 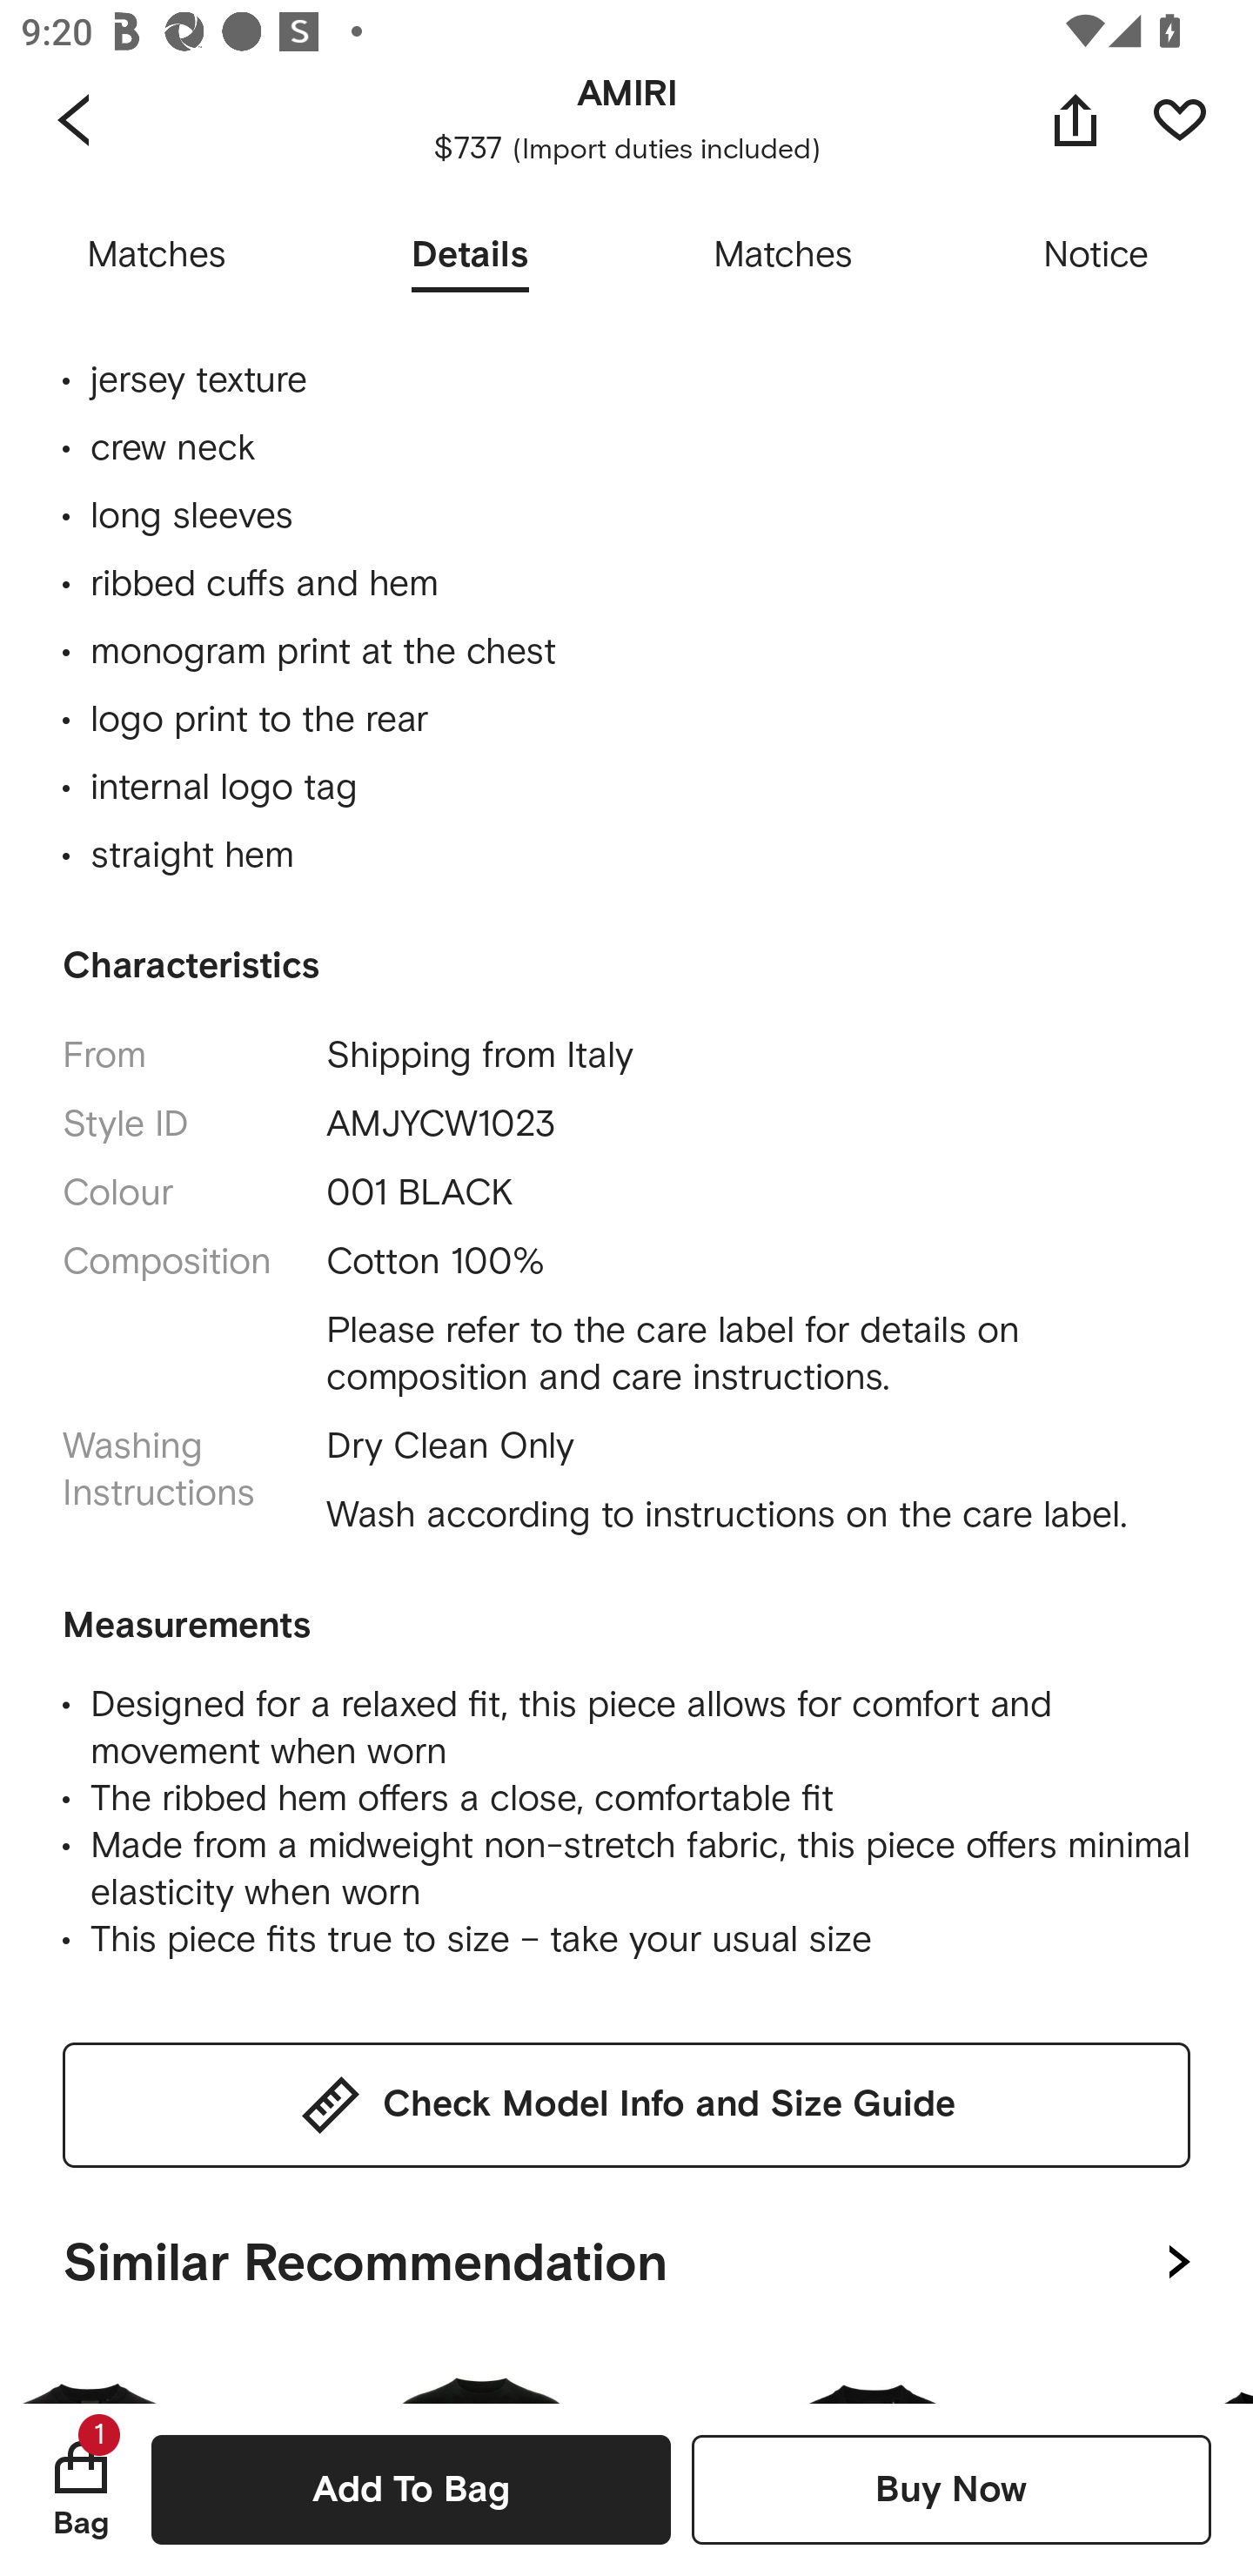 What do you see at coordinates (1096, 256) in the screenshot?
I see `Notice` at bounding box center [1096, 256].